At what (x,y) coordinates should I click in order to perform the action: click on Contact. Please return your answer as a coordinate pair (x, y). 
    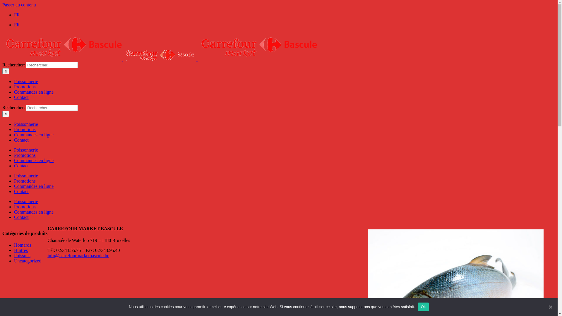
    Looking at the image, I should click on (21, 166).